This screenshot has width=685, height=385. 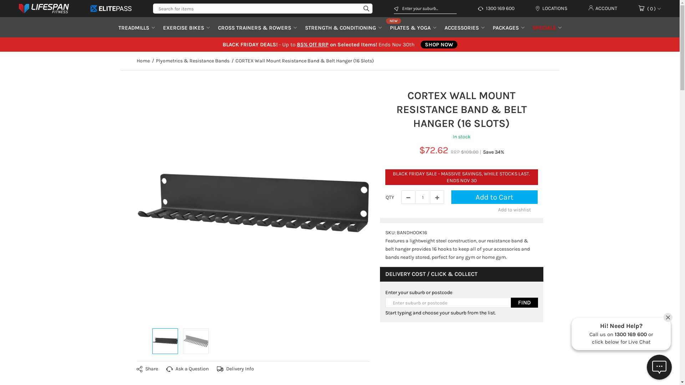 What do you see at coordinates (147, 371) in the screenshot?
I see `Share` at bounding box center [147, 371].